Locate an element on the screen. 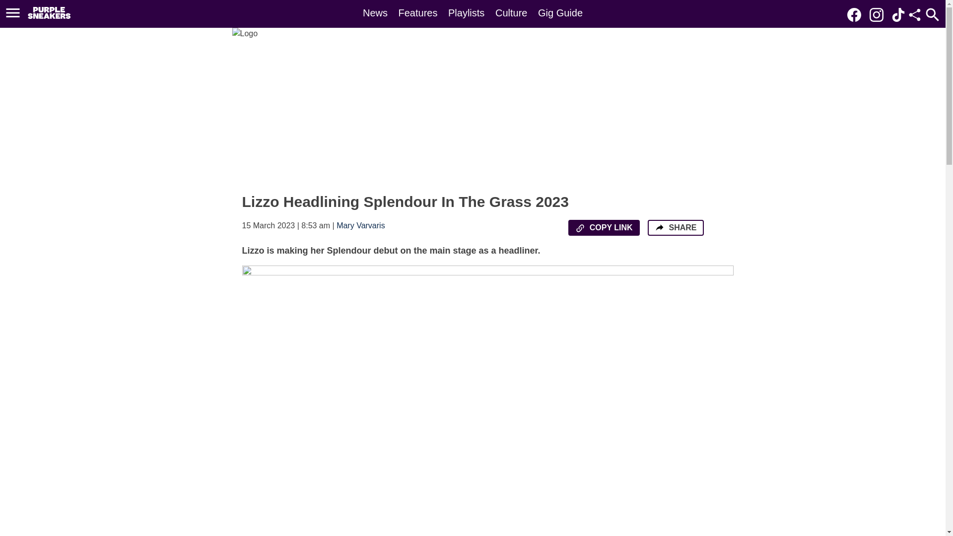  Copy the page URL COPY LINK is located at coordinates (604, 227).